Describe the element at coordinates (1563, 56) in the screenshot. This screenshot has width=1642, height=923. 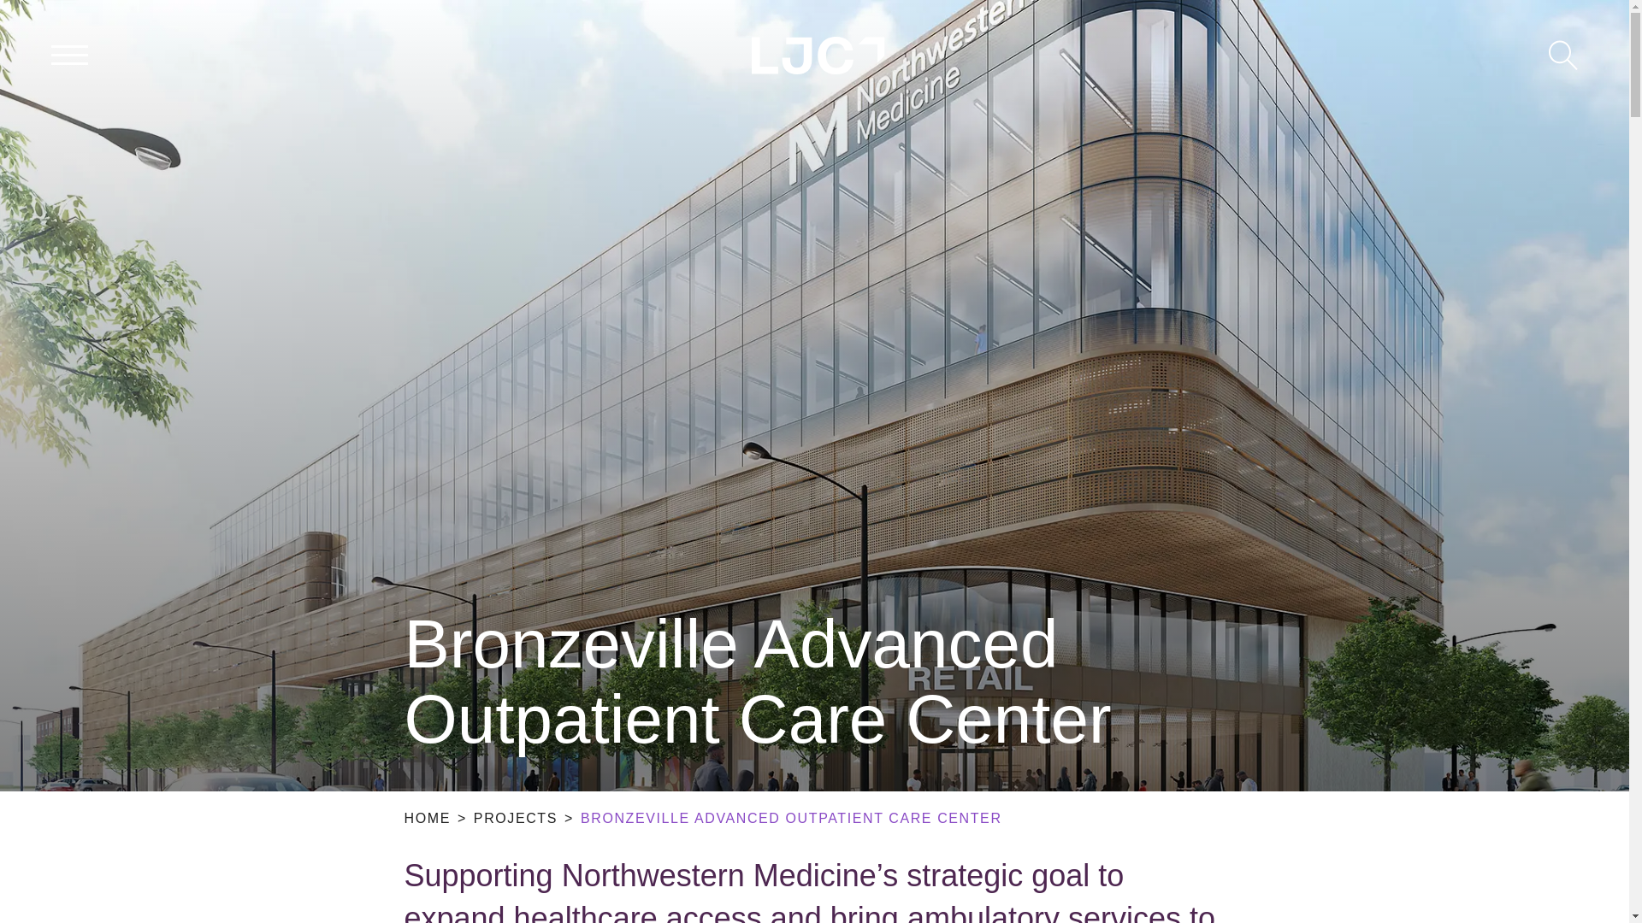
I see `Search` at that location.